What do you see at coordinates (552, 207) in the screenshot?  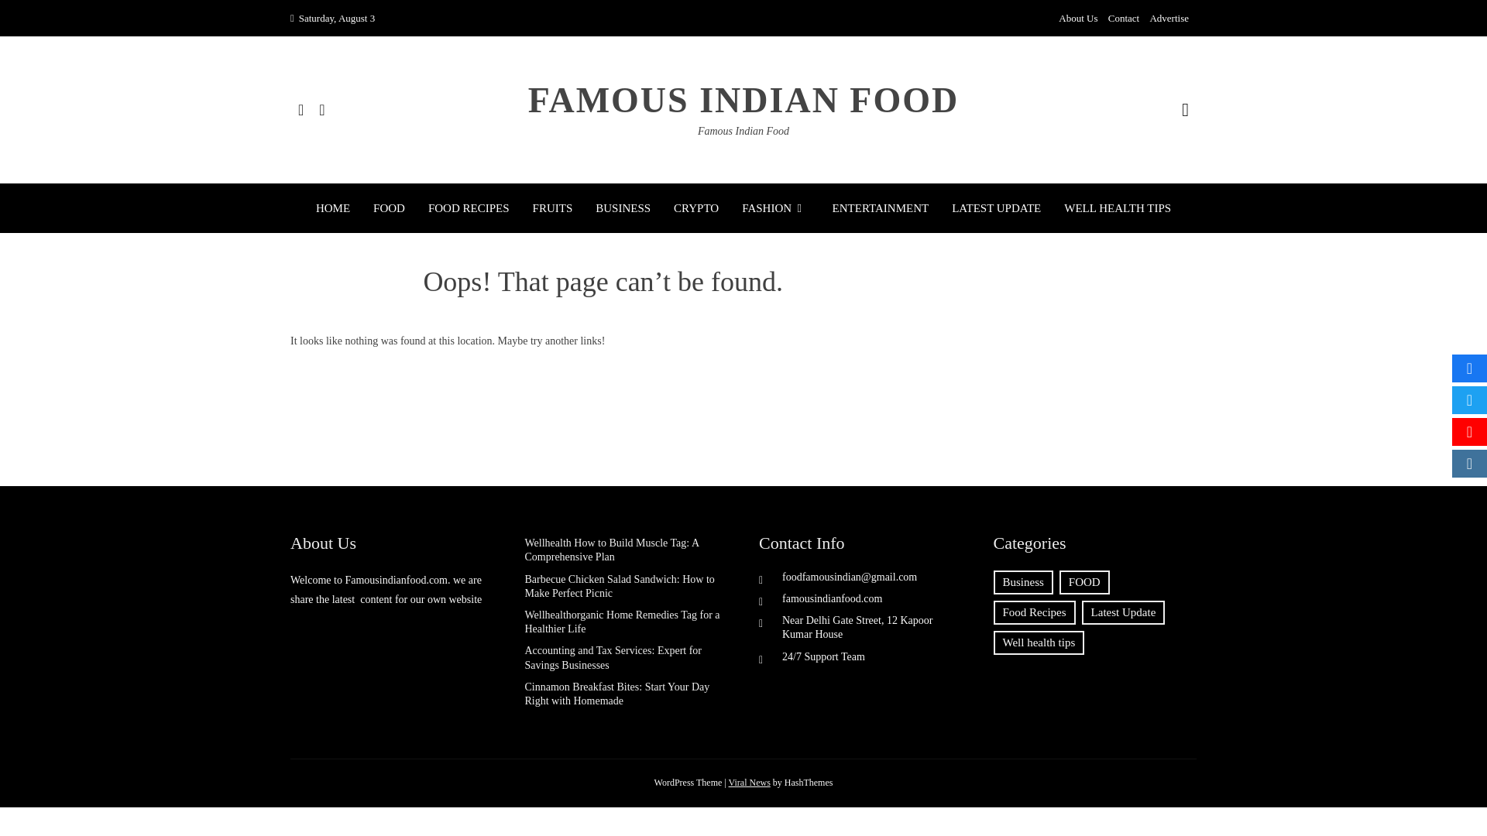 I see `FRUITS` at bounding box center [552, 207].